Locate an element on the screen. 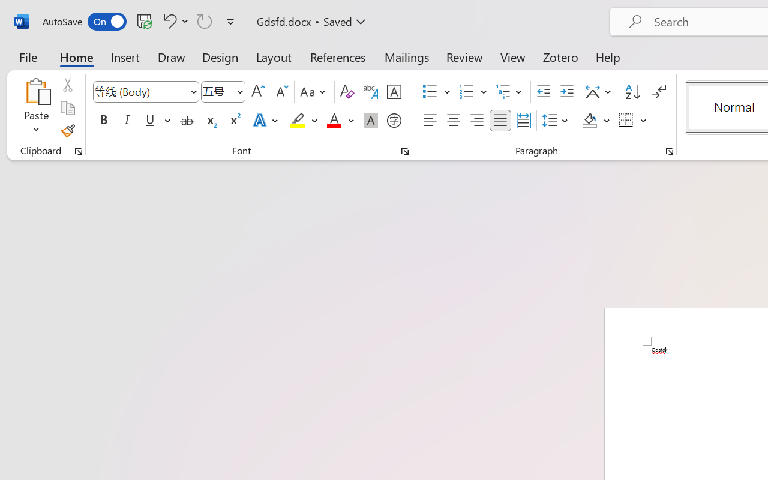 The width and height of the screenshot is (768, 480). Undo Apply Quick Style is located at coordinates (174, 21).